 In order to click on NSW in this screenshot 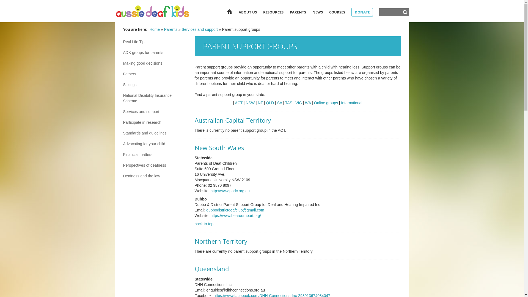, I will do `click(250, 103)`.